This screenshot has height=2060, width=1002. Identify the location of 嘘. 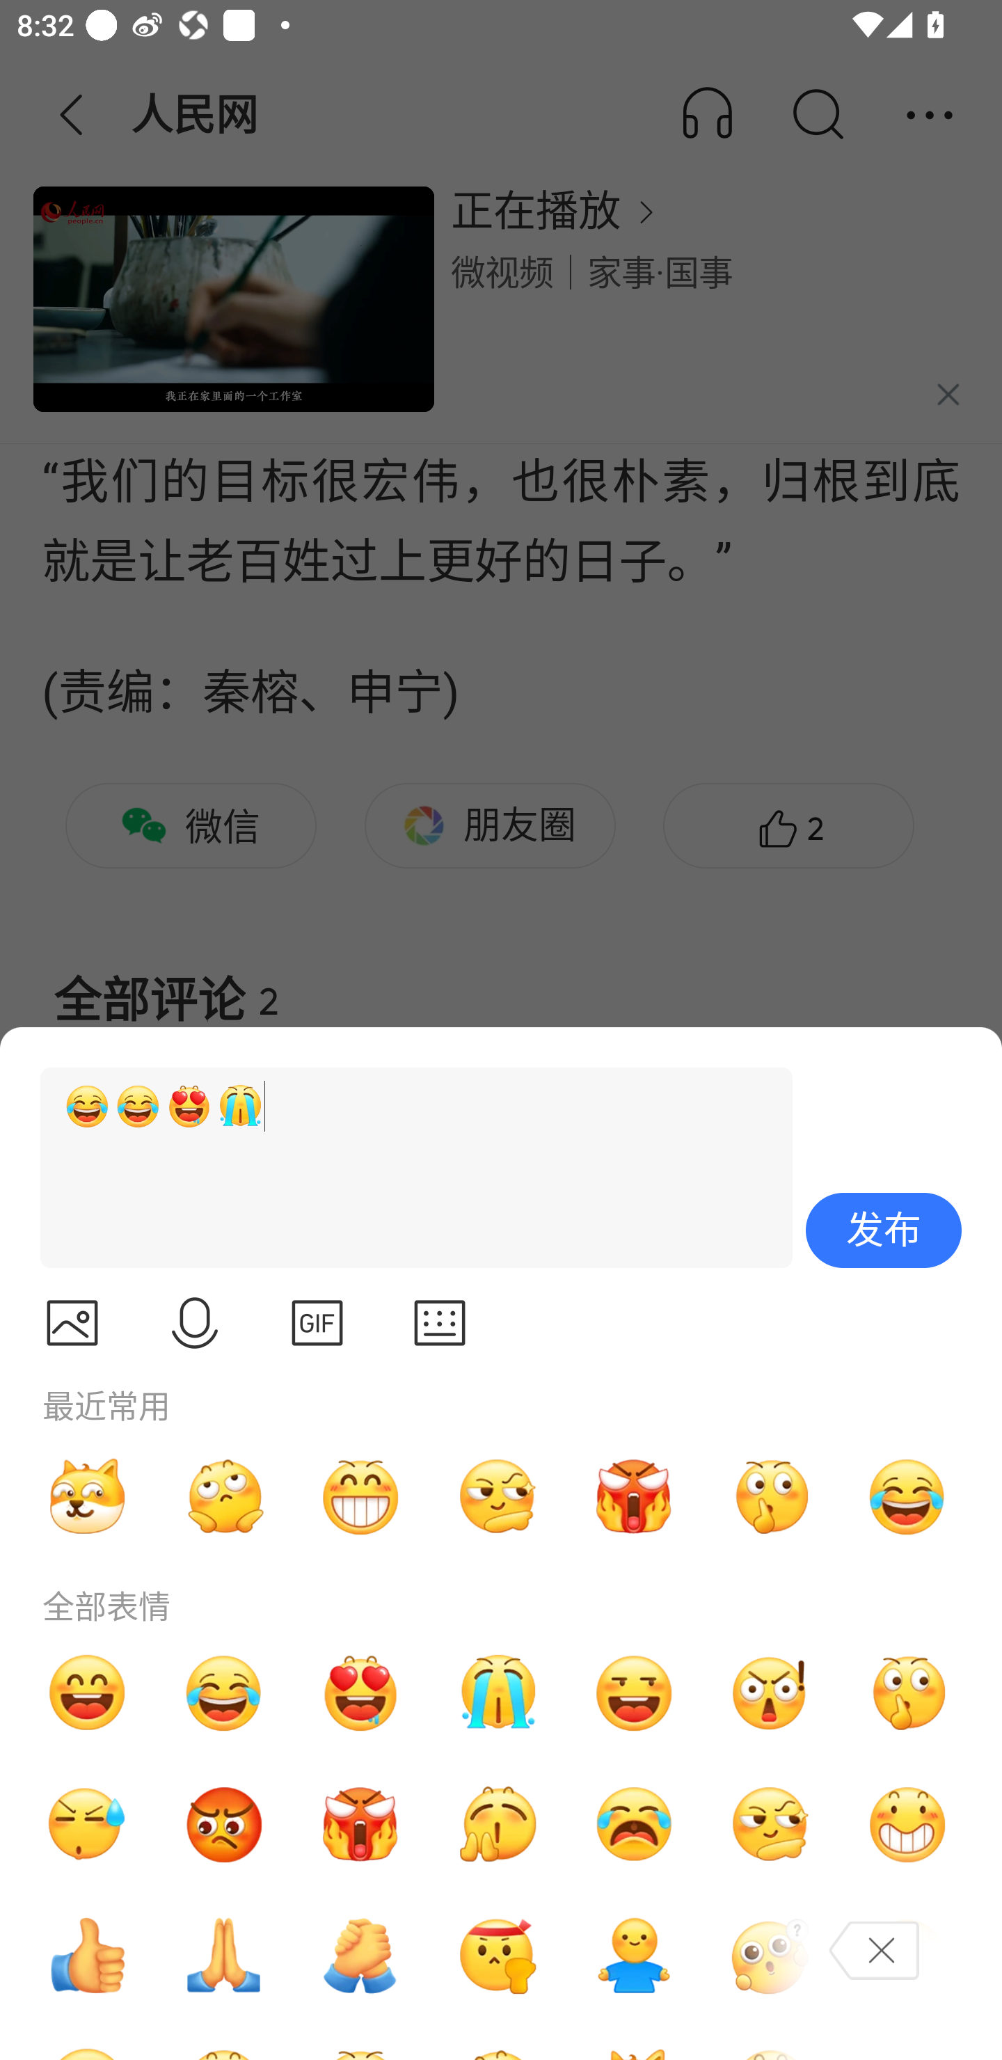
(770, 1496).